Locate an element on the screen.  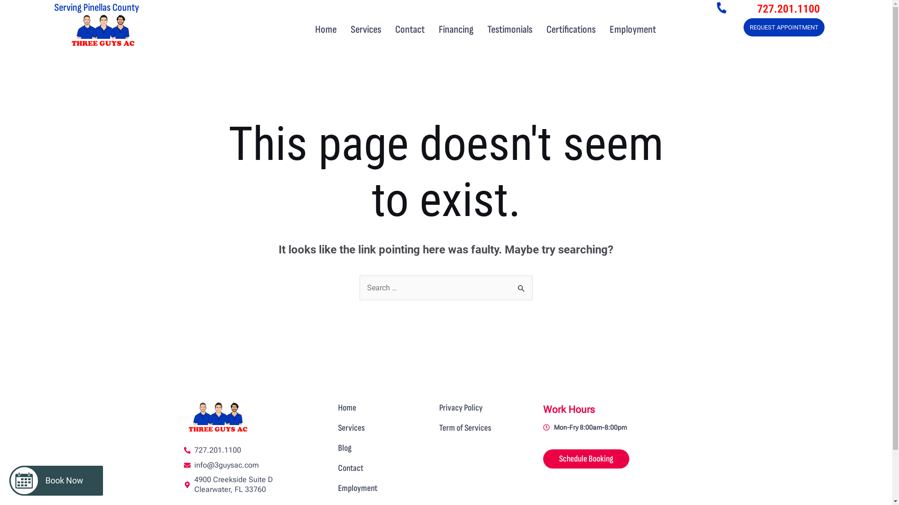
Term of Services is located at coordinates (465, 428).